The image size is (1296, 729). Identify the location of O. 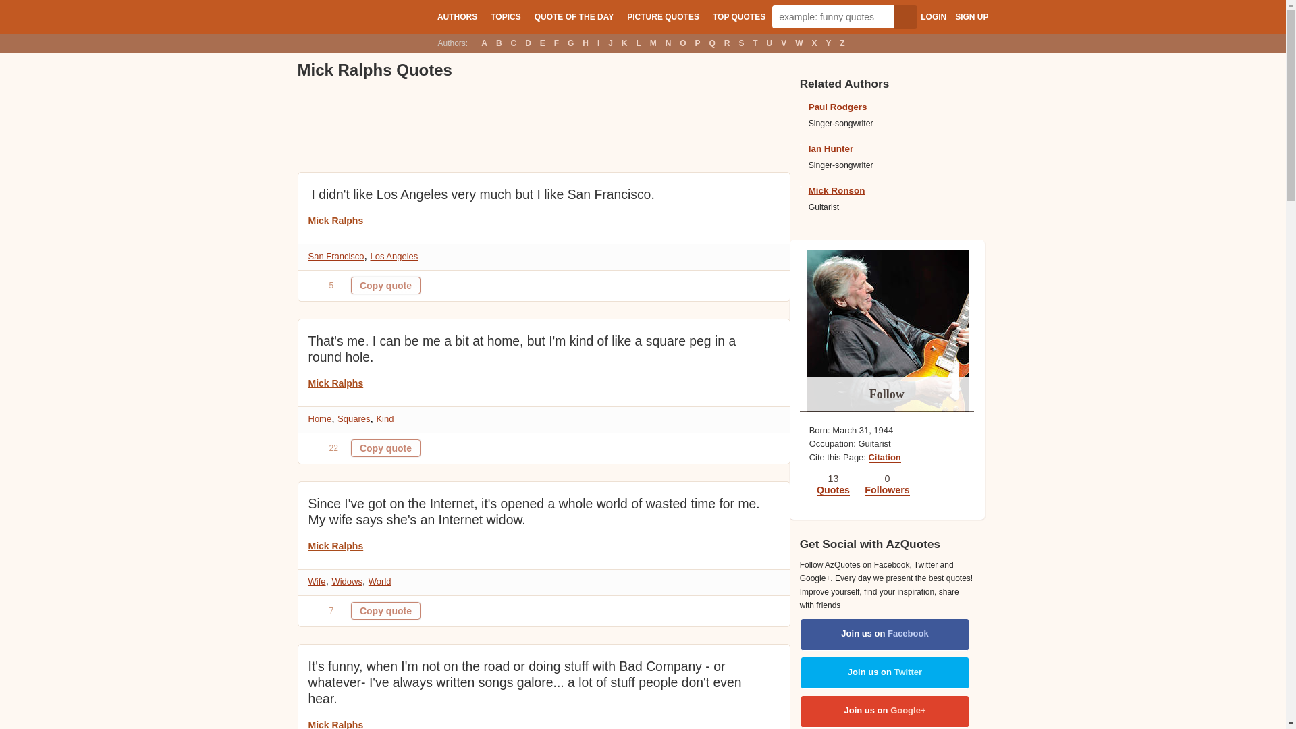
(683, 43).